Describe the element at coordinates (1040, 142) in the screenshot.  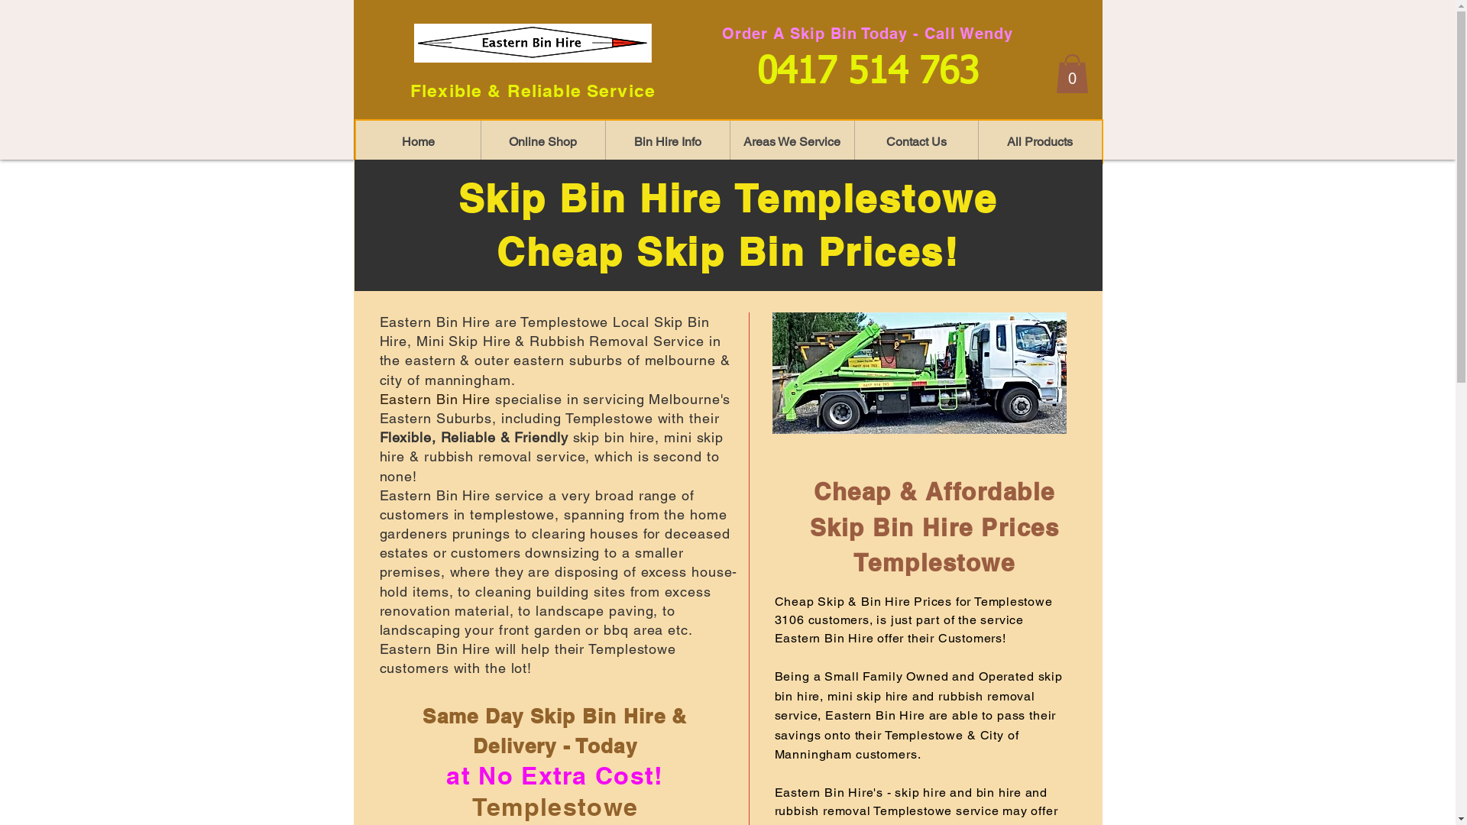
I see `All Products` at that location.